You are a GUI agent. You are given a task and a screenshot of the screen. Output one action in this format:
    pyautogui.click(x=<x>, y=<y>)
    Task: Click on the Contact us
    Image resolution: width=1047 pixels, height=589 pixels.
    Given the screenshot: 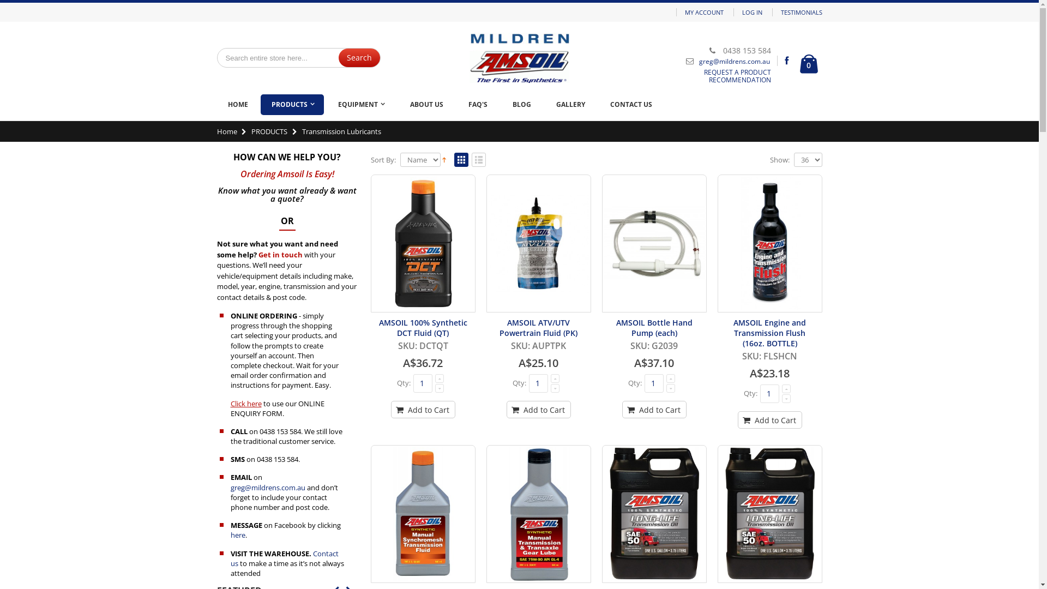 What is the action you would take?
    pyautogui.click(x=284, y=558)
    